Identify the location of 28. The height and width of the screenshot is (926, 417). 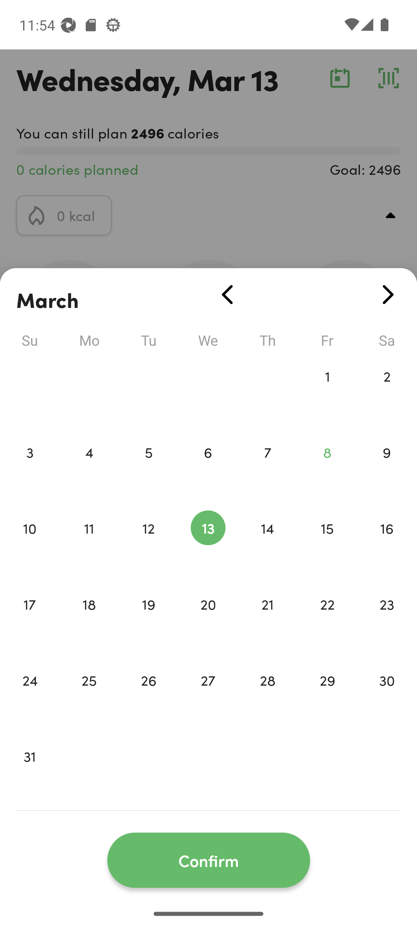
(268, 696).